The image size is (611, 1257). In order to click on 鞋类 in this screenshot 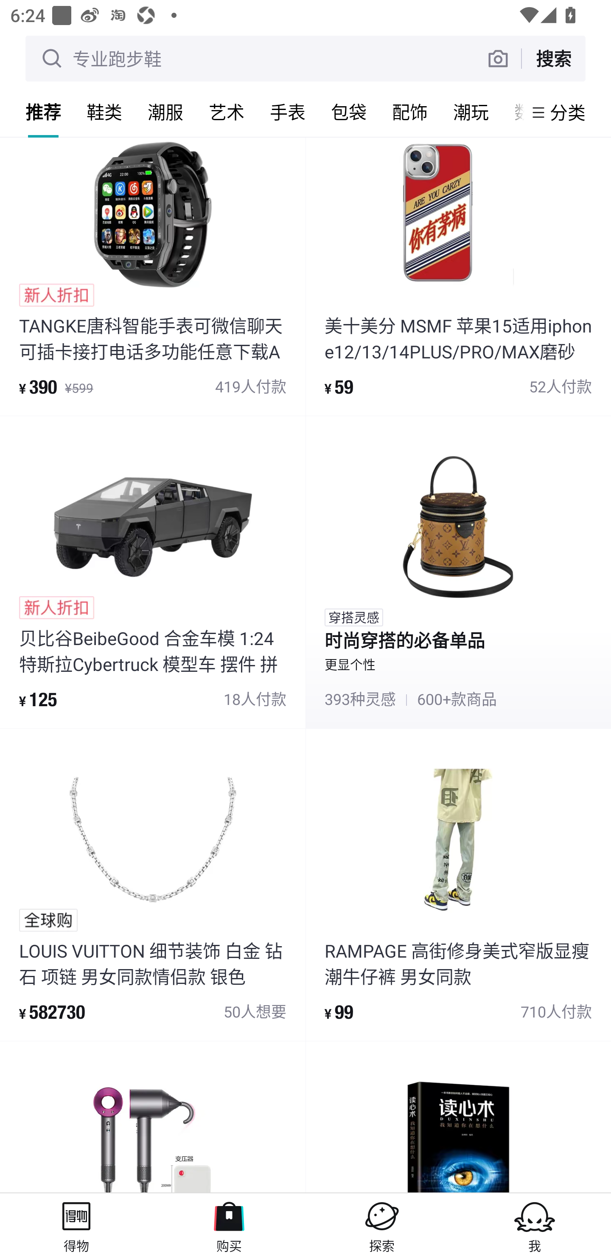, I will do `click(104, 112)`.